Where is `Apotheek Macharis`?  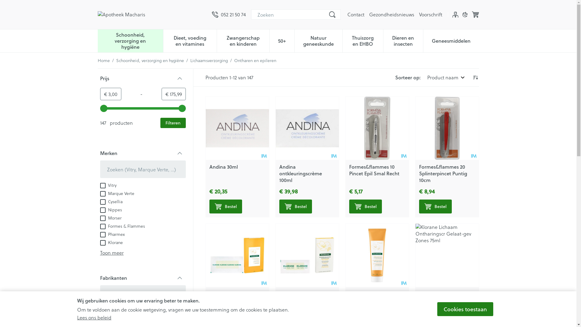
Apotheek Macharis is located at coordinates (121, 15).